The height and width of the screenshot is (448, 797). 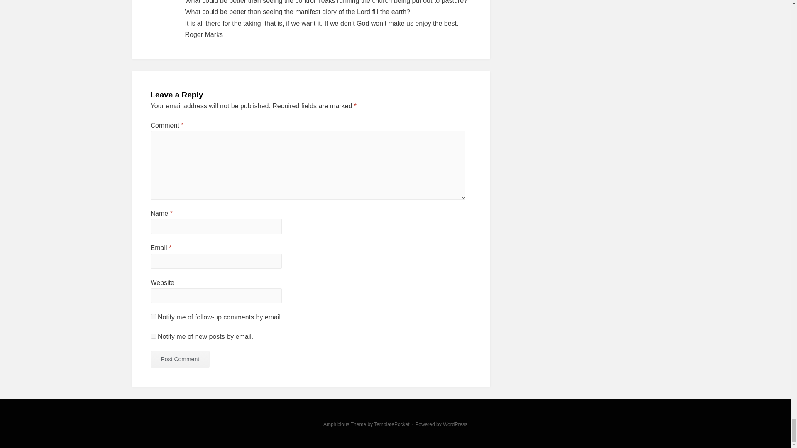 I want to click on subscribe, so click(x=153, y=317).